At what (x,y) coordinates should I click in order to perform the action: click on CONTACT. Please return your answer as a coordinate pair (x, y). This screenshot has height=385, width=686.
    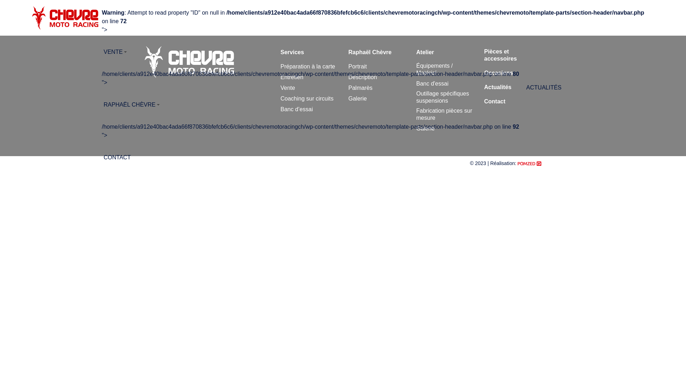
    Looking at the image, I should click on (310, 158).